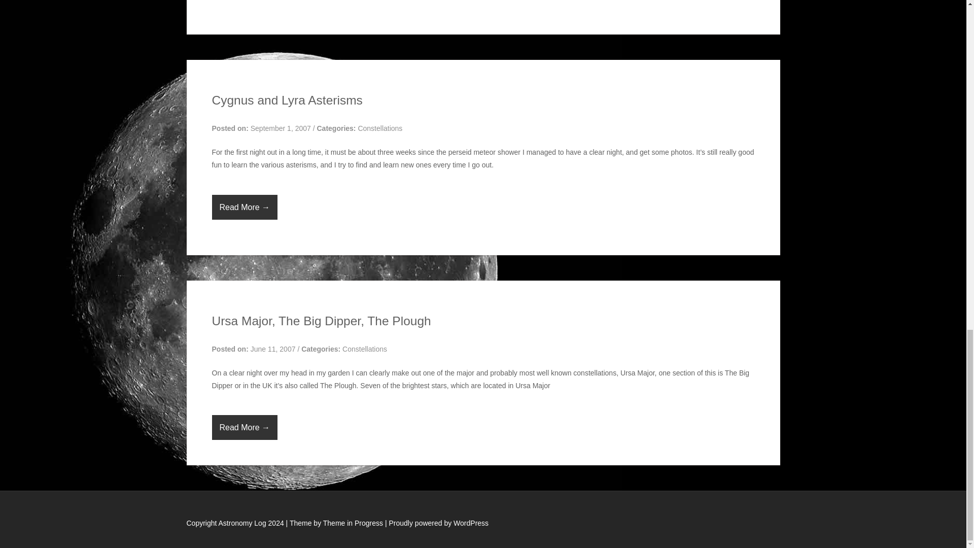 The width and height of the screenshot is (974, 548). What do you see at coordinates (287, 99) in the screenshot?
I see `Cygnus and Lyra Asterisms` at bounding box center [287, 99].